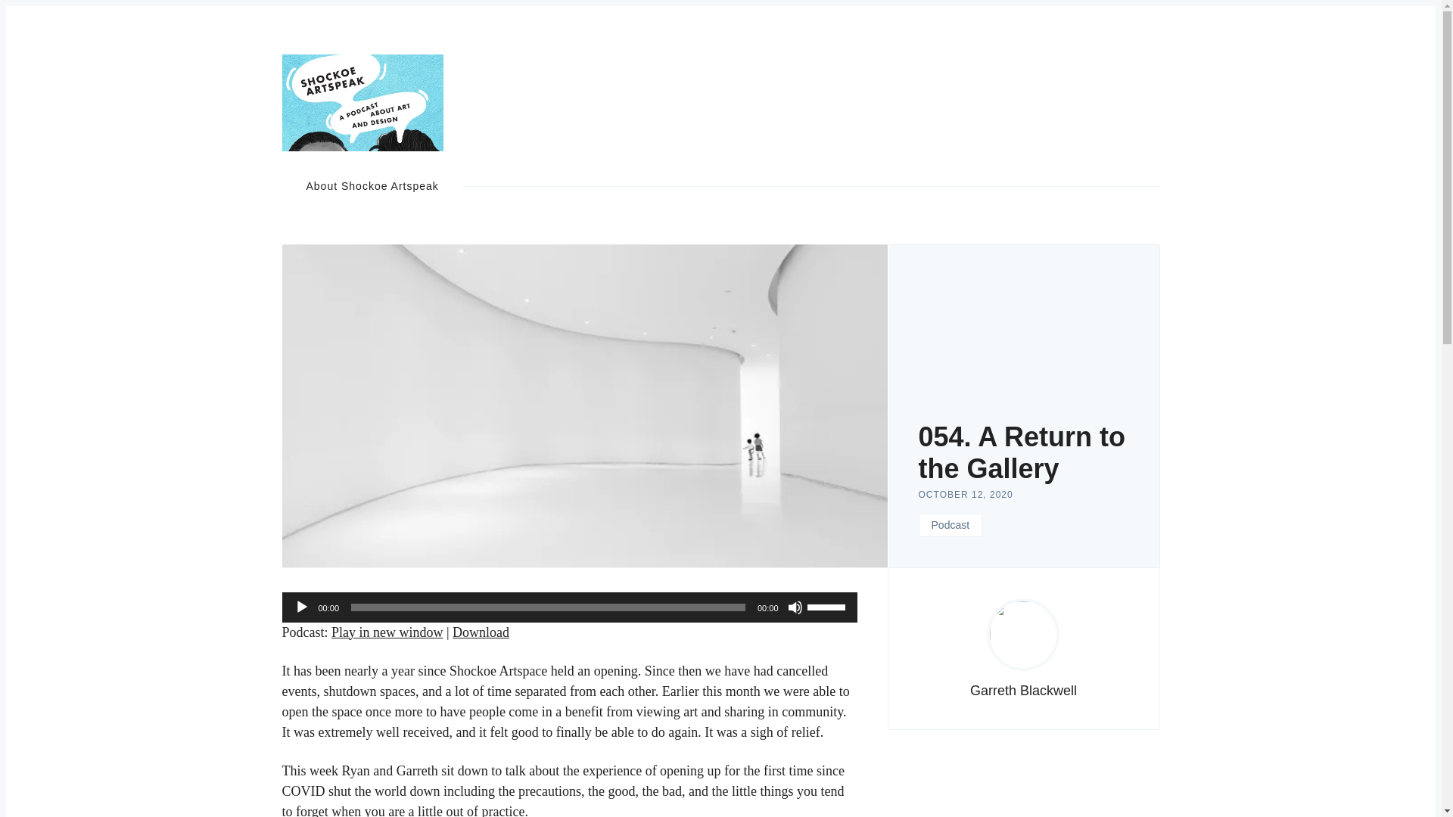  I want to click on About Shockoe Artspeak, so click(372, 186).